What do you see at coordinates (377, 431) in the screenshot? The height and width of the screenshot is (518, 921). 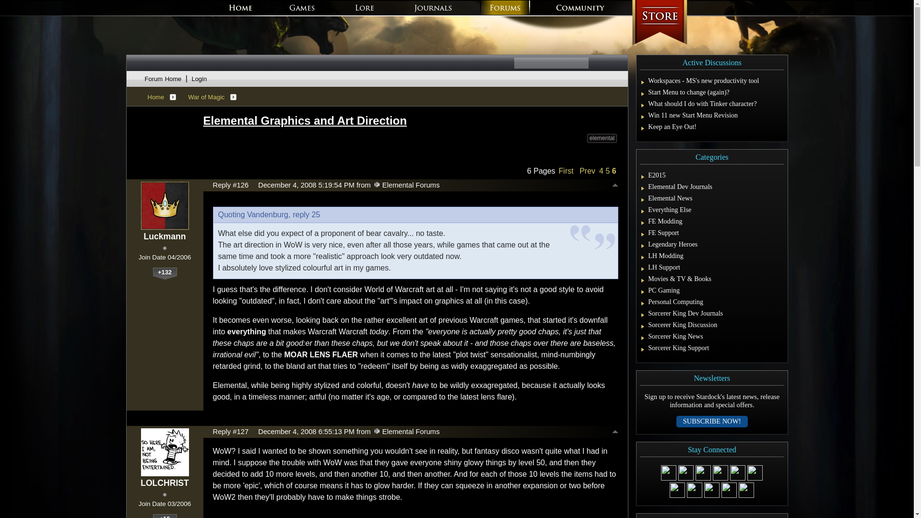 I see `Elemental Forums` at bounding box center [377, 431].